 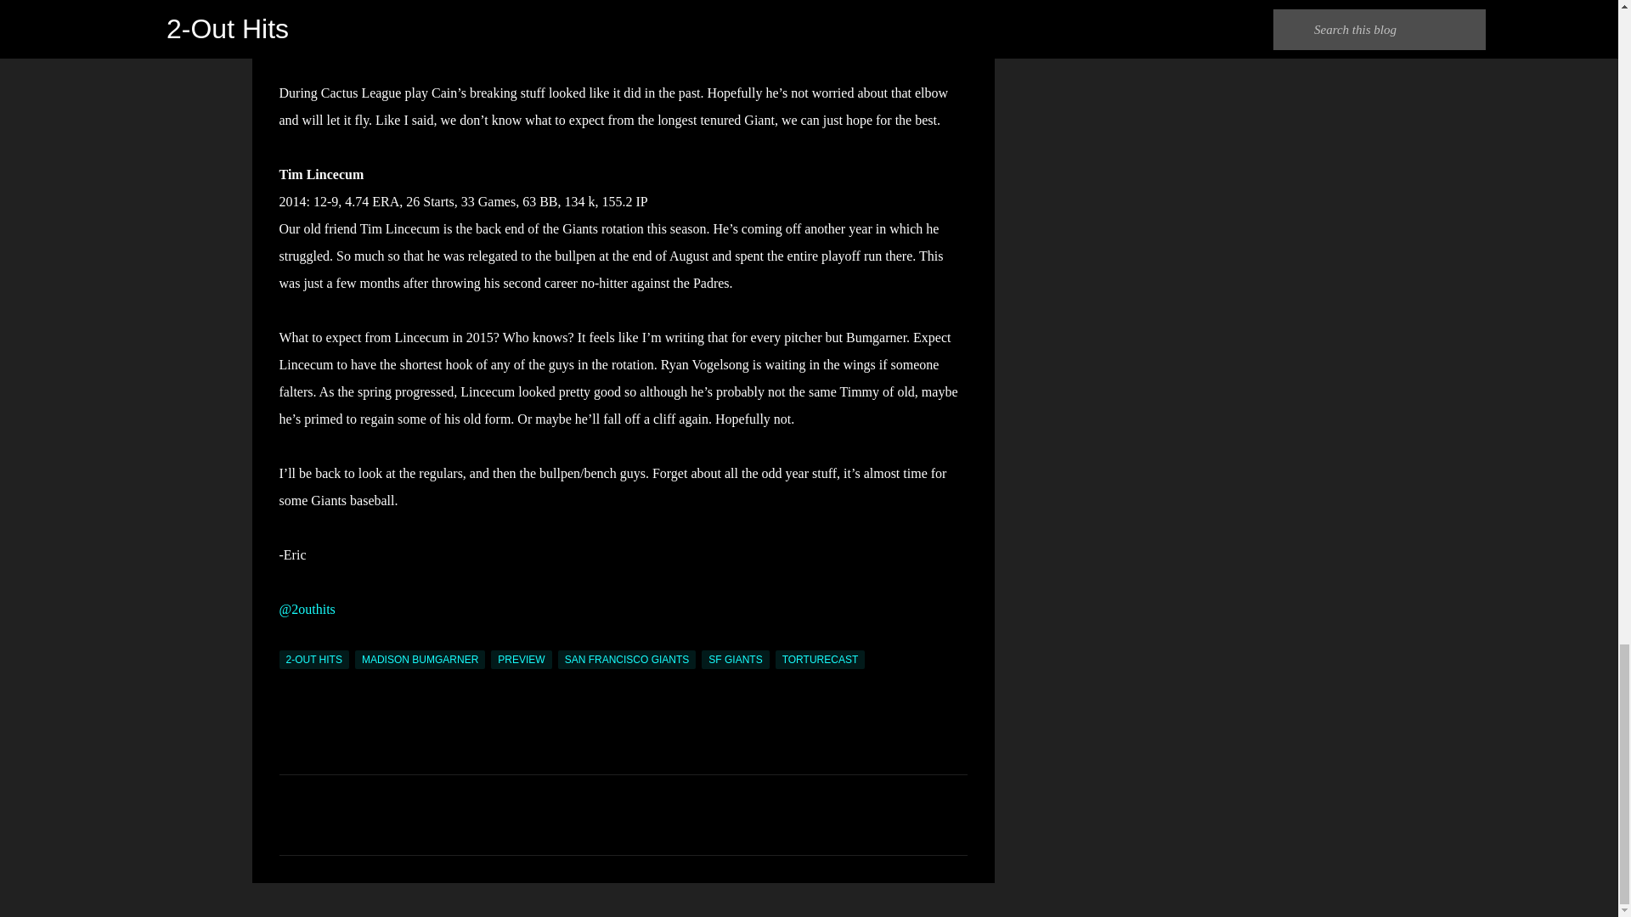 What do you see at coordinates (821, 659) in the screenshot?
I see `TORTURECAST` at bounding box center [821, 659].